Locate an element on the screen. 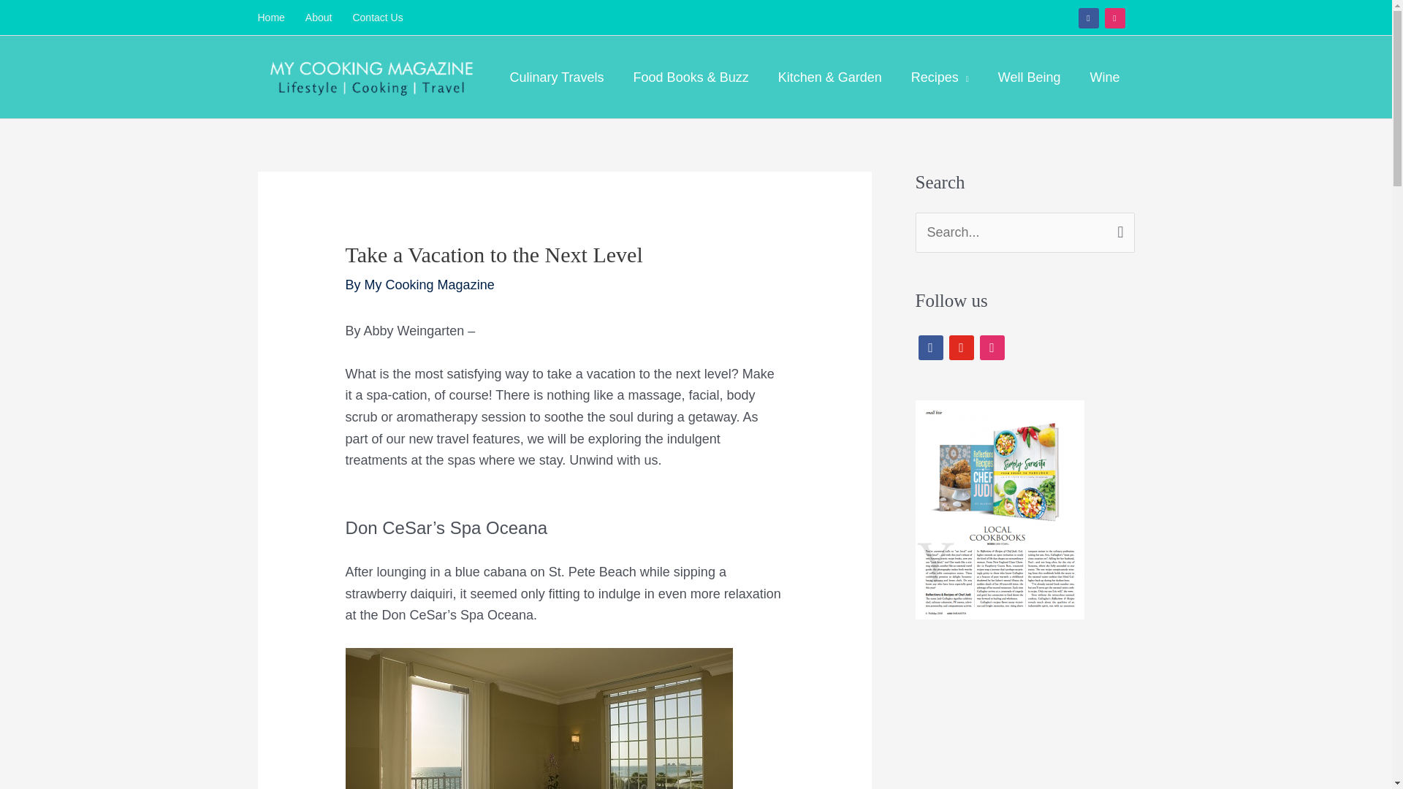  Contact Us is located at coordinates (377, 18).